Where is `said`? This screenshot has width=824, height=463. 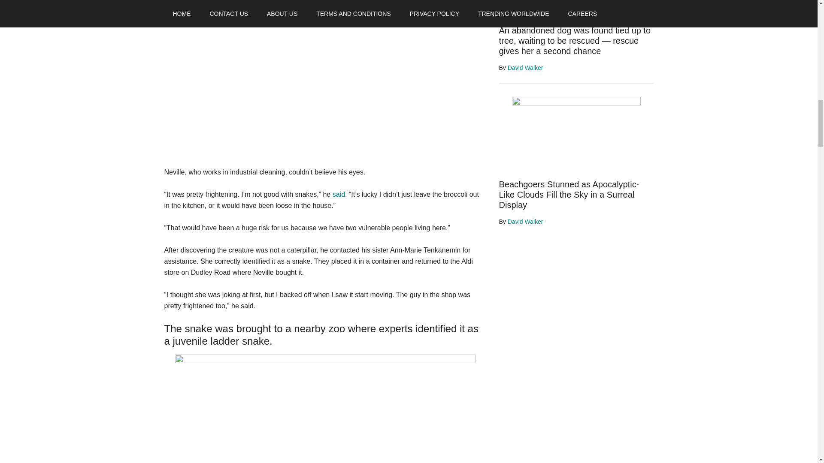 said is located at coordinates (339, 194).